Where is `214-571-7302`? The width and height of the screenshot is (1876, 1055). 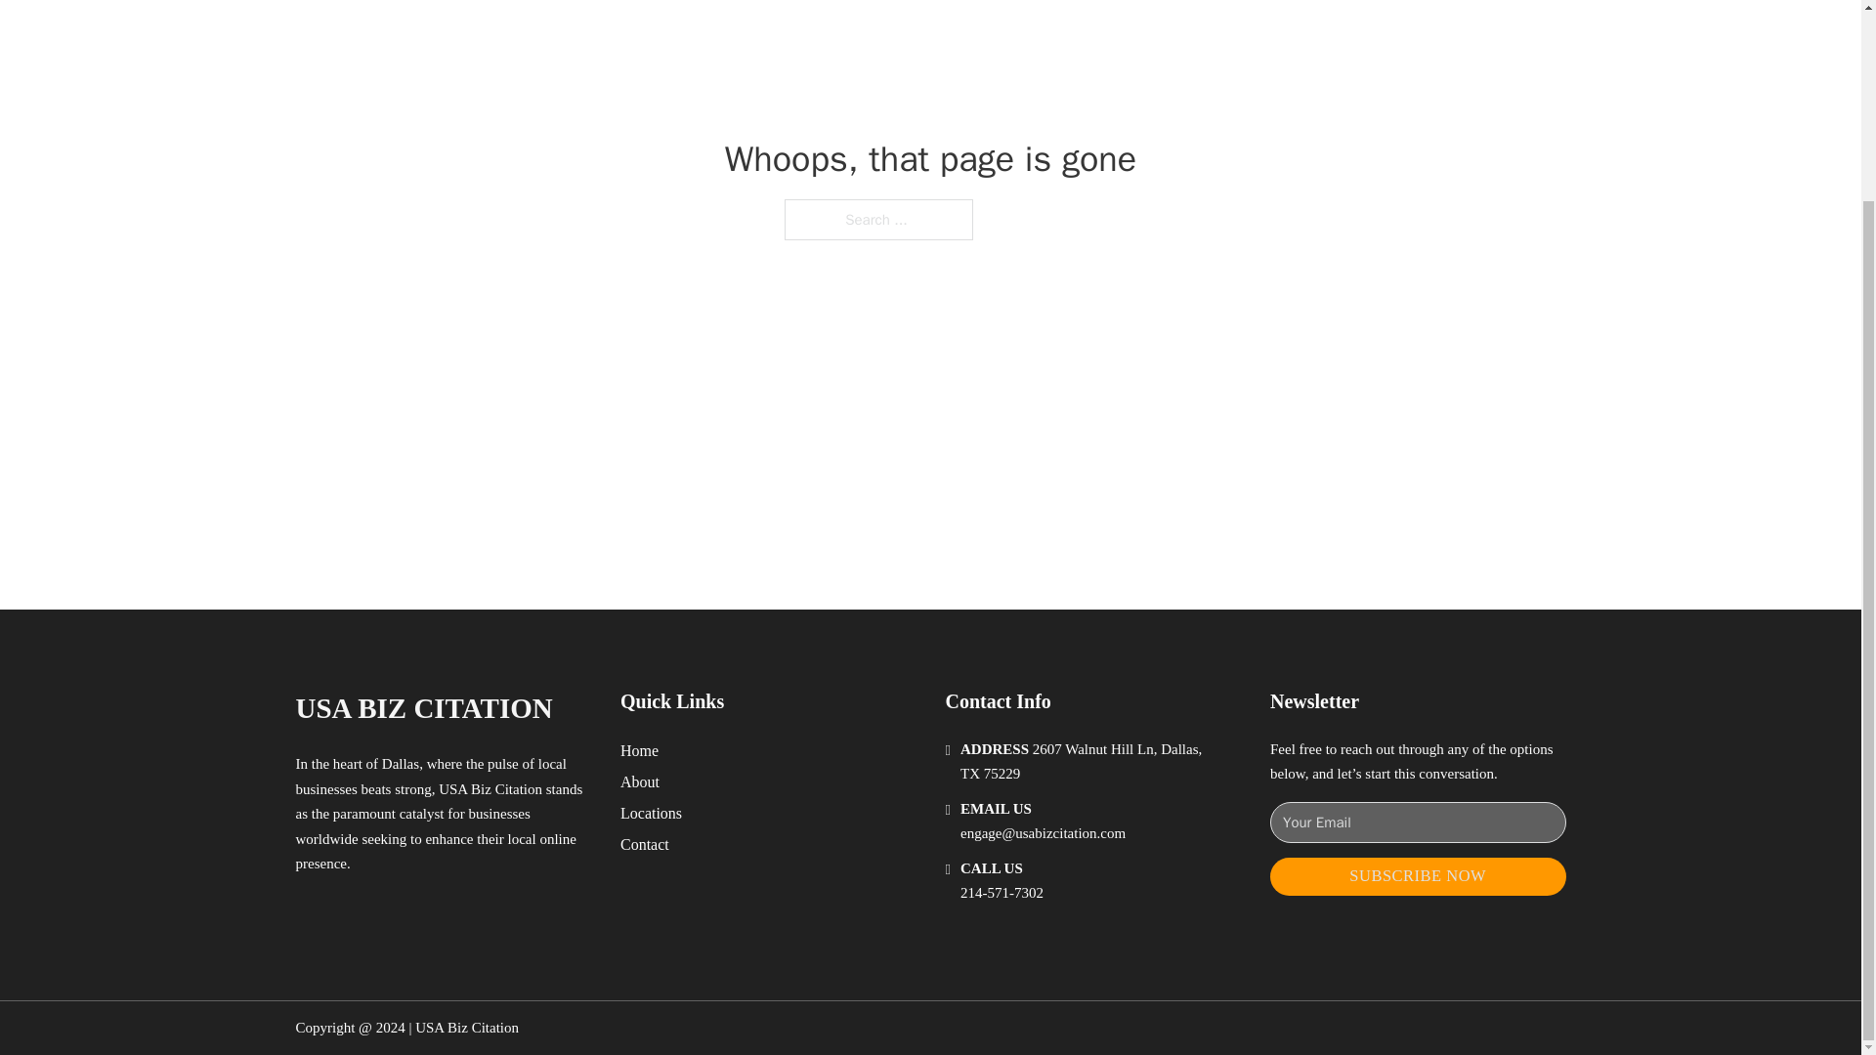
214-571-7302 is located at coordinates (1002, 893).